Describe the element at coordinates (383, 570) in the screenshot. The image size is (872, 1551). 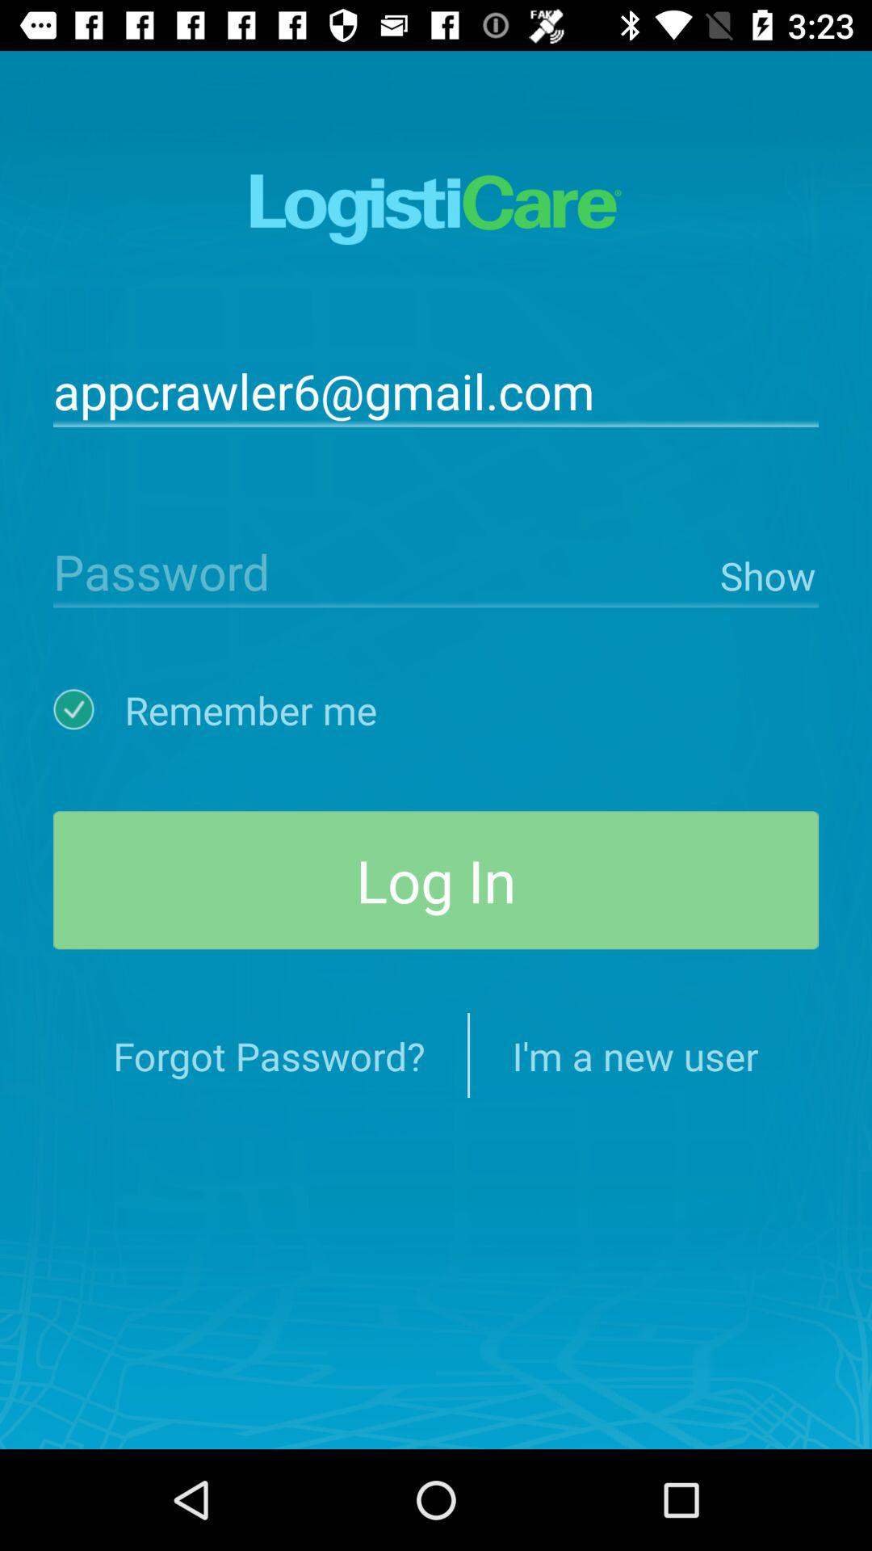
I see `choose the item to the left of the show icon` at that location.